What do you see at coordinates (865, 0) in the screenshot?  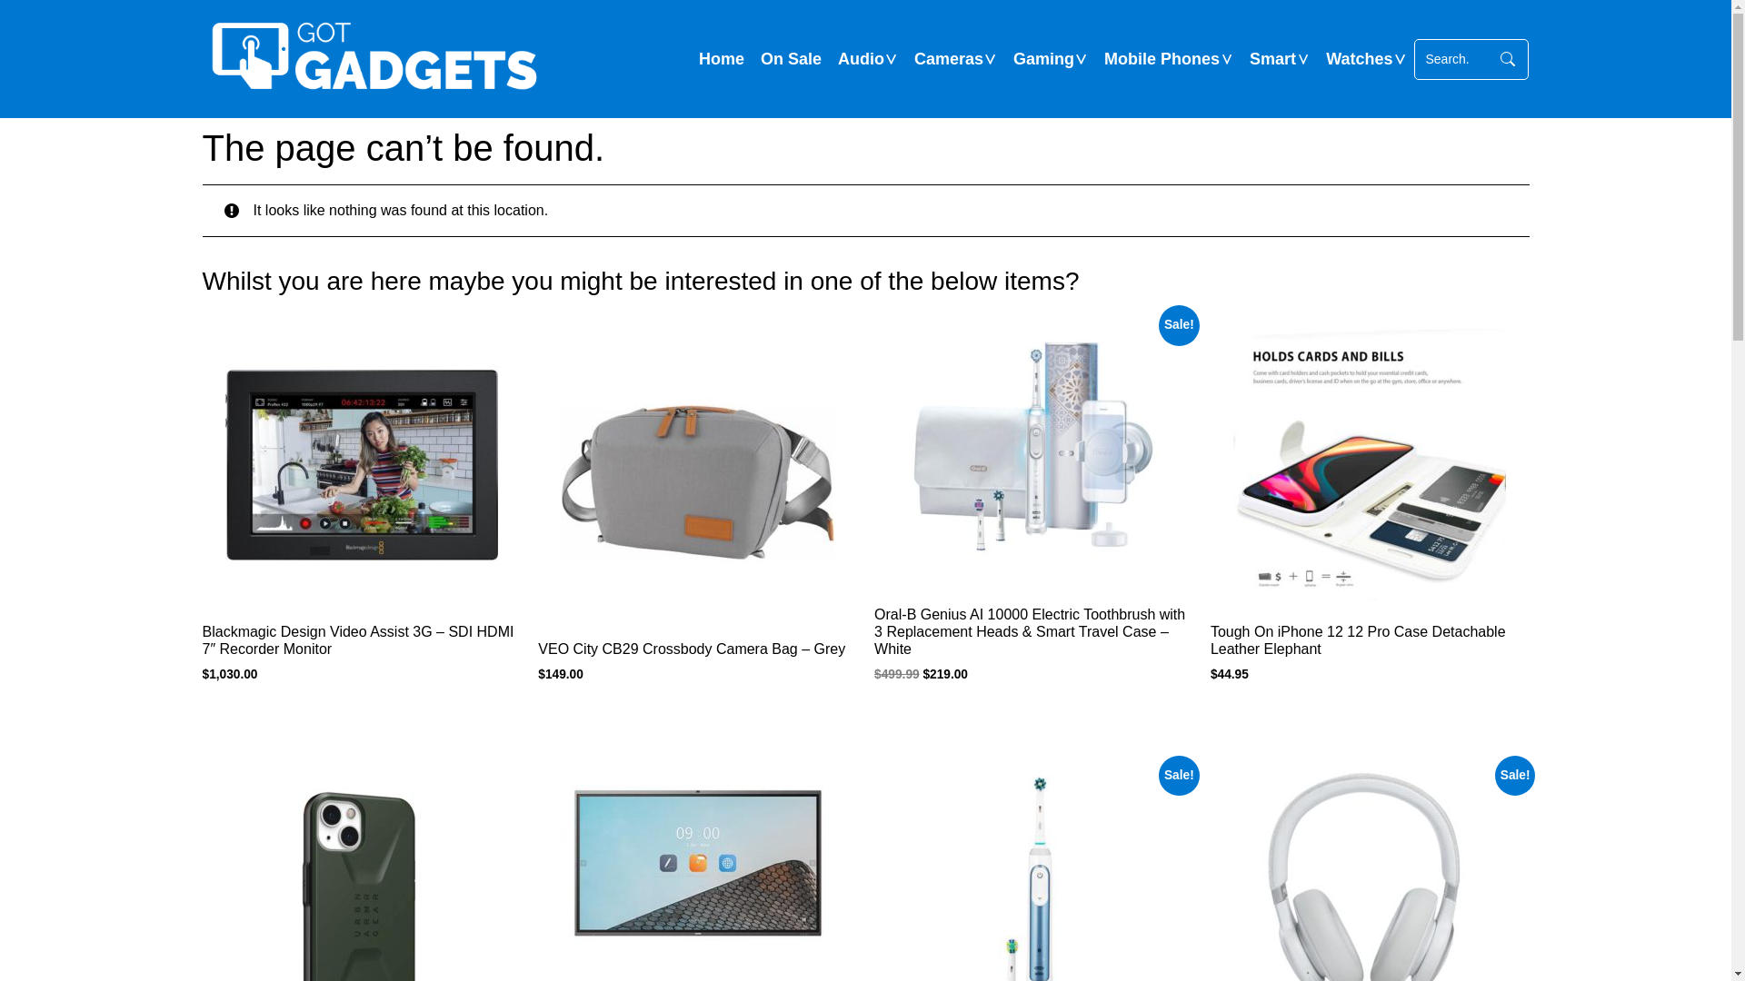 I see `Skip to content` at bounding box center [865, 0].